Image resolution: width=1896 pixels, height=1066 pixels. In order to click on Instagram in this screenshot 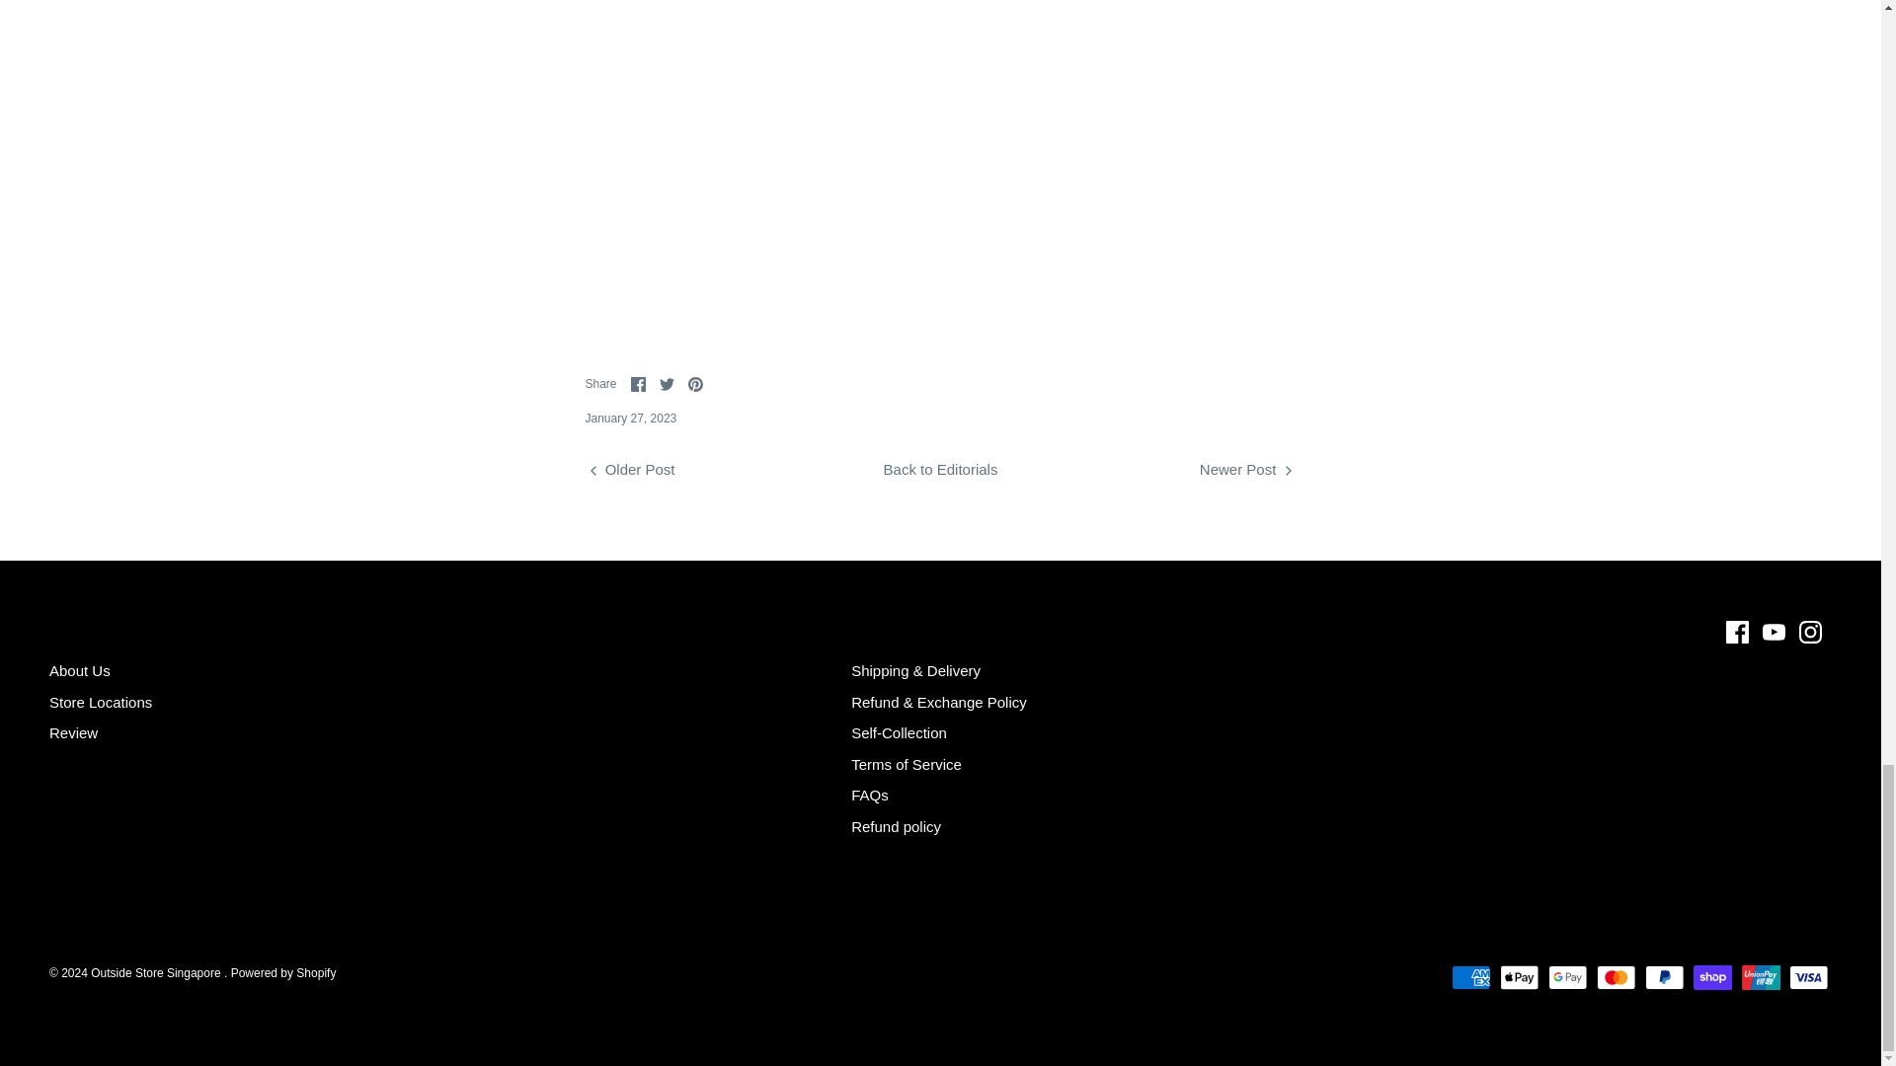, I will do `click(1811, 632)`.